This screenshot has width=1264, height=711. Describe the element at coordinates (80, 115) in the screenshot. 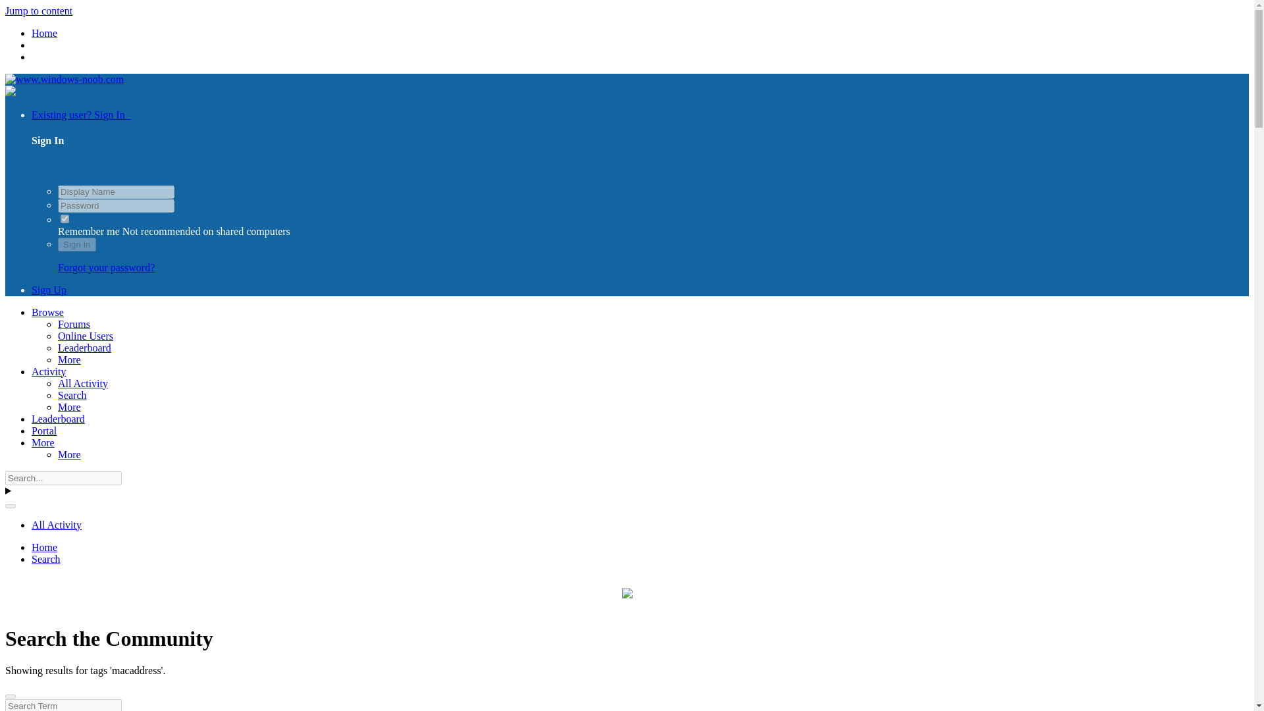

I see `Existing user? Sign In  ` at that location.